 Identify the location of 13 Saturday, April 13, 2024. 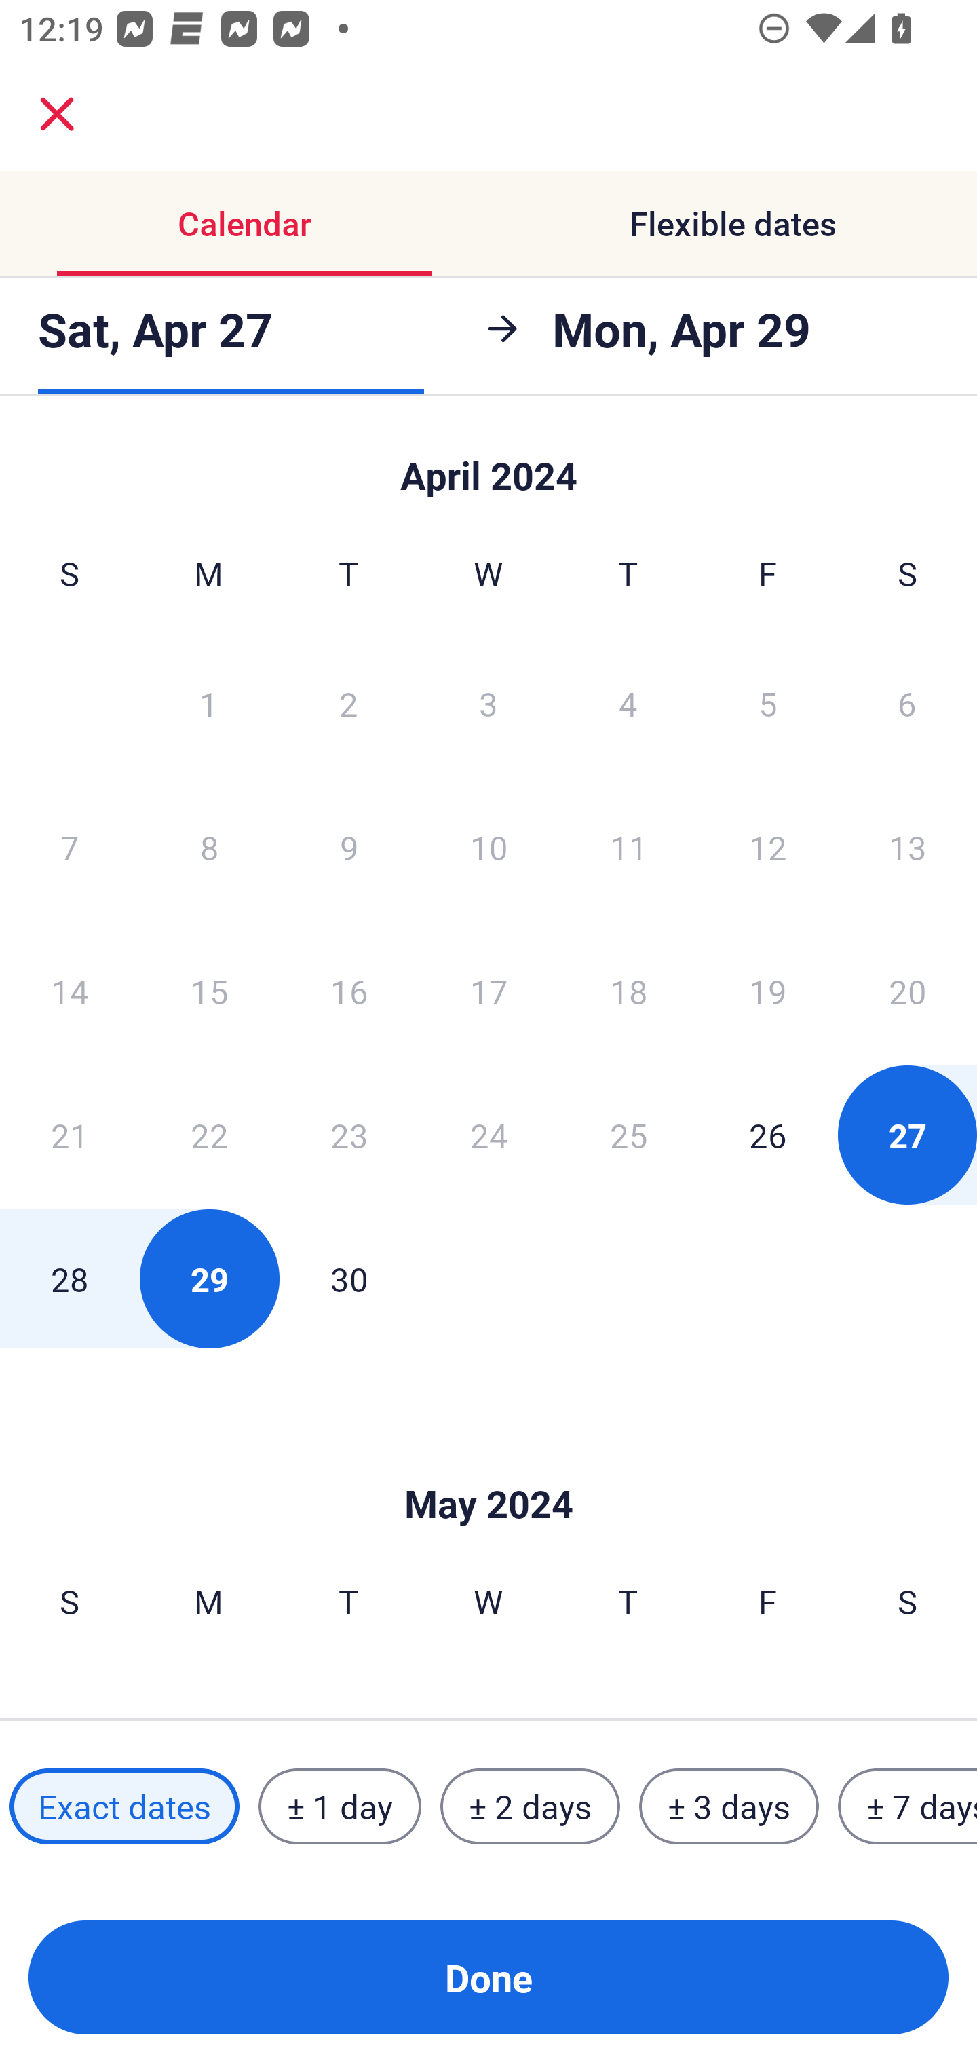
(908, 847).